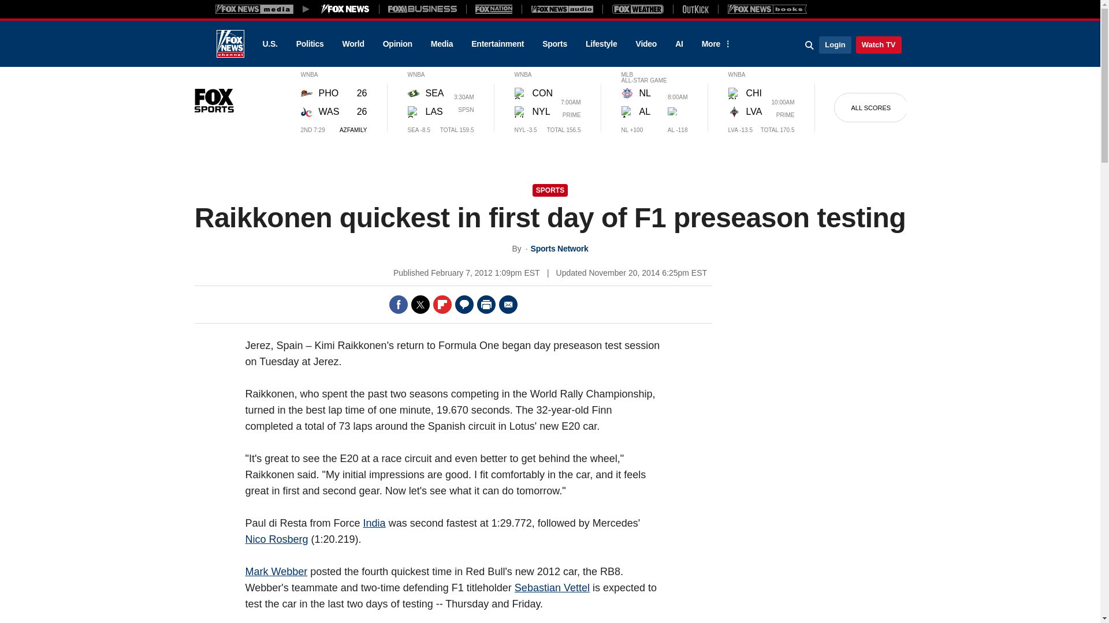  Describe the element at coordinates (714, 44) in the screenshot. I see `More` at that location.